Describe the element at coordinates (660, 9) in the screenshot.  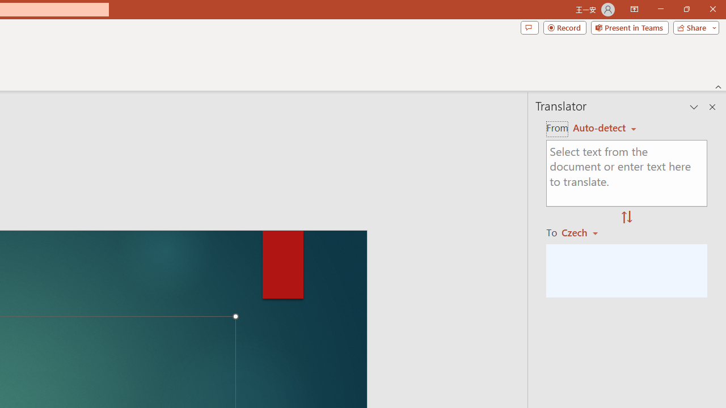
I see `Minimize` at that location.